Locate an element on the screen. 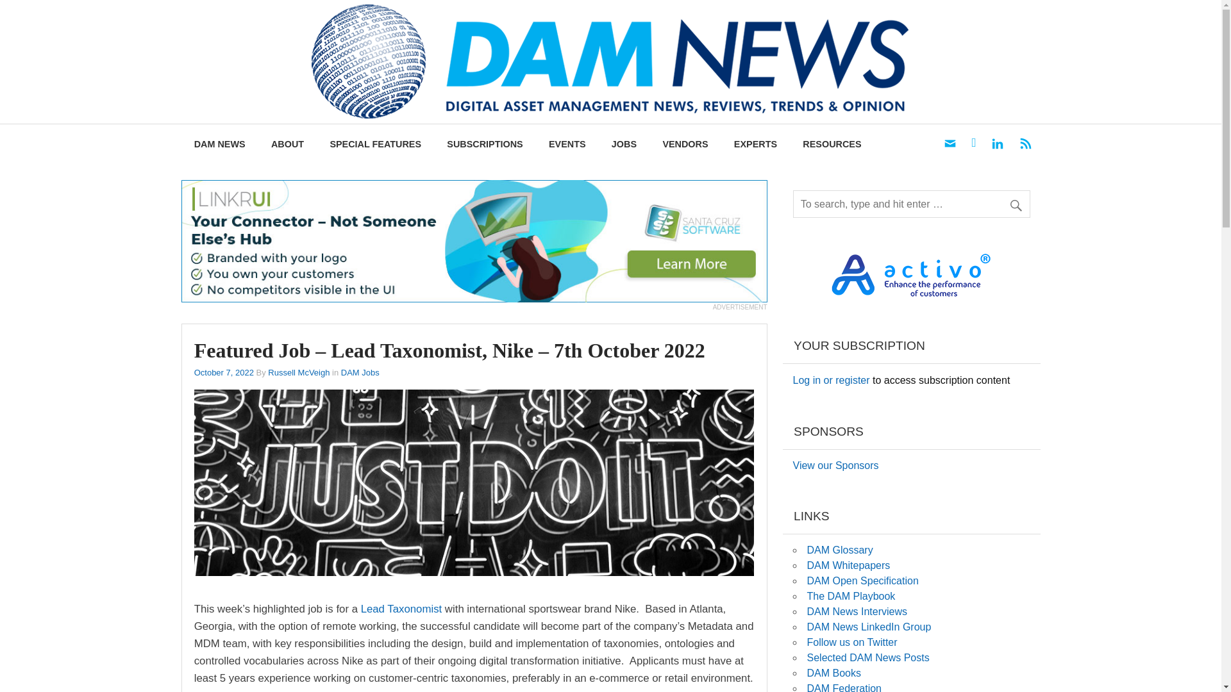 Image resolution: width=1231 pixels, height=692 pixels. A selection of comment-oriented DAM News posts is located at coordinates (867, 657).